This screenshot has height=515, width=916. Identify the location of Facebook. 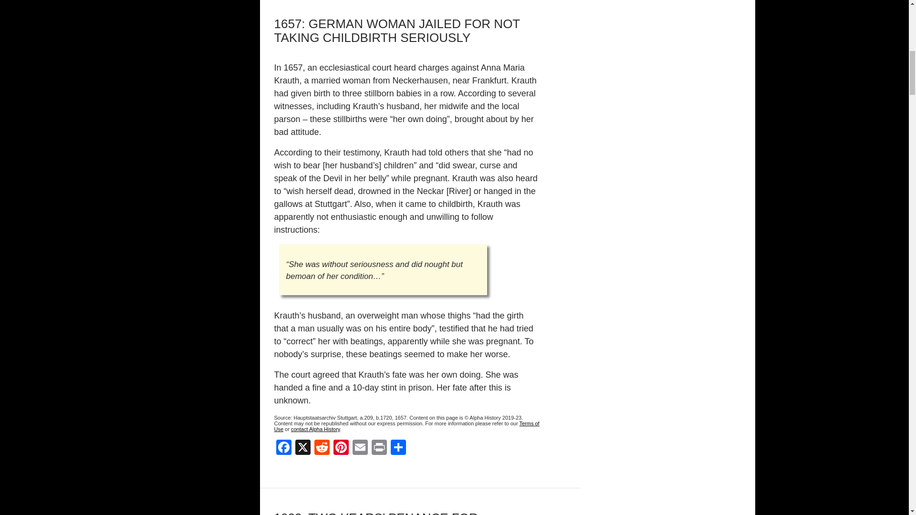
(283, 448).